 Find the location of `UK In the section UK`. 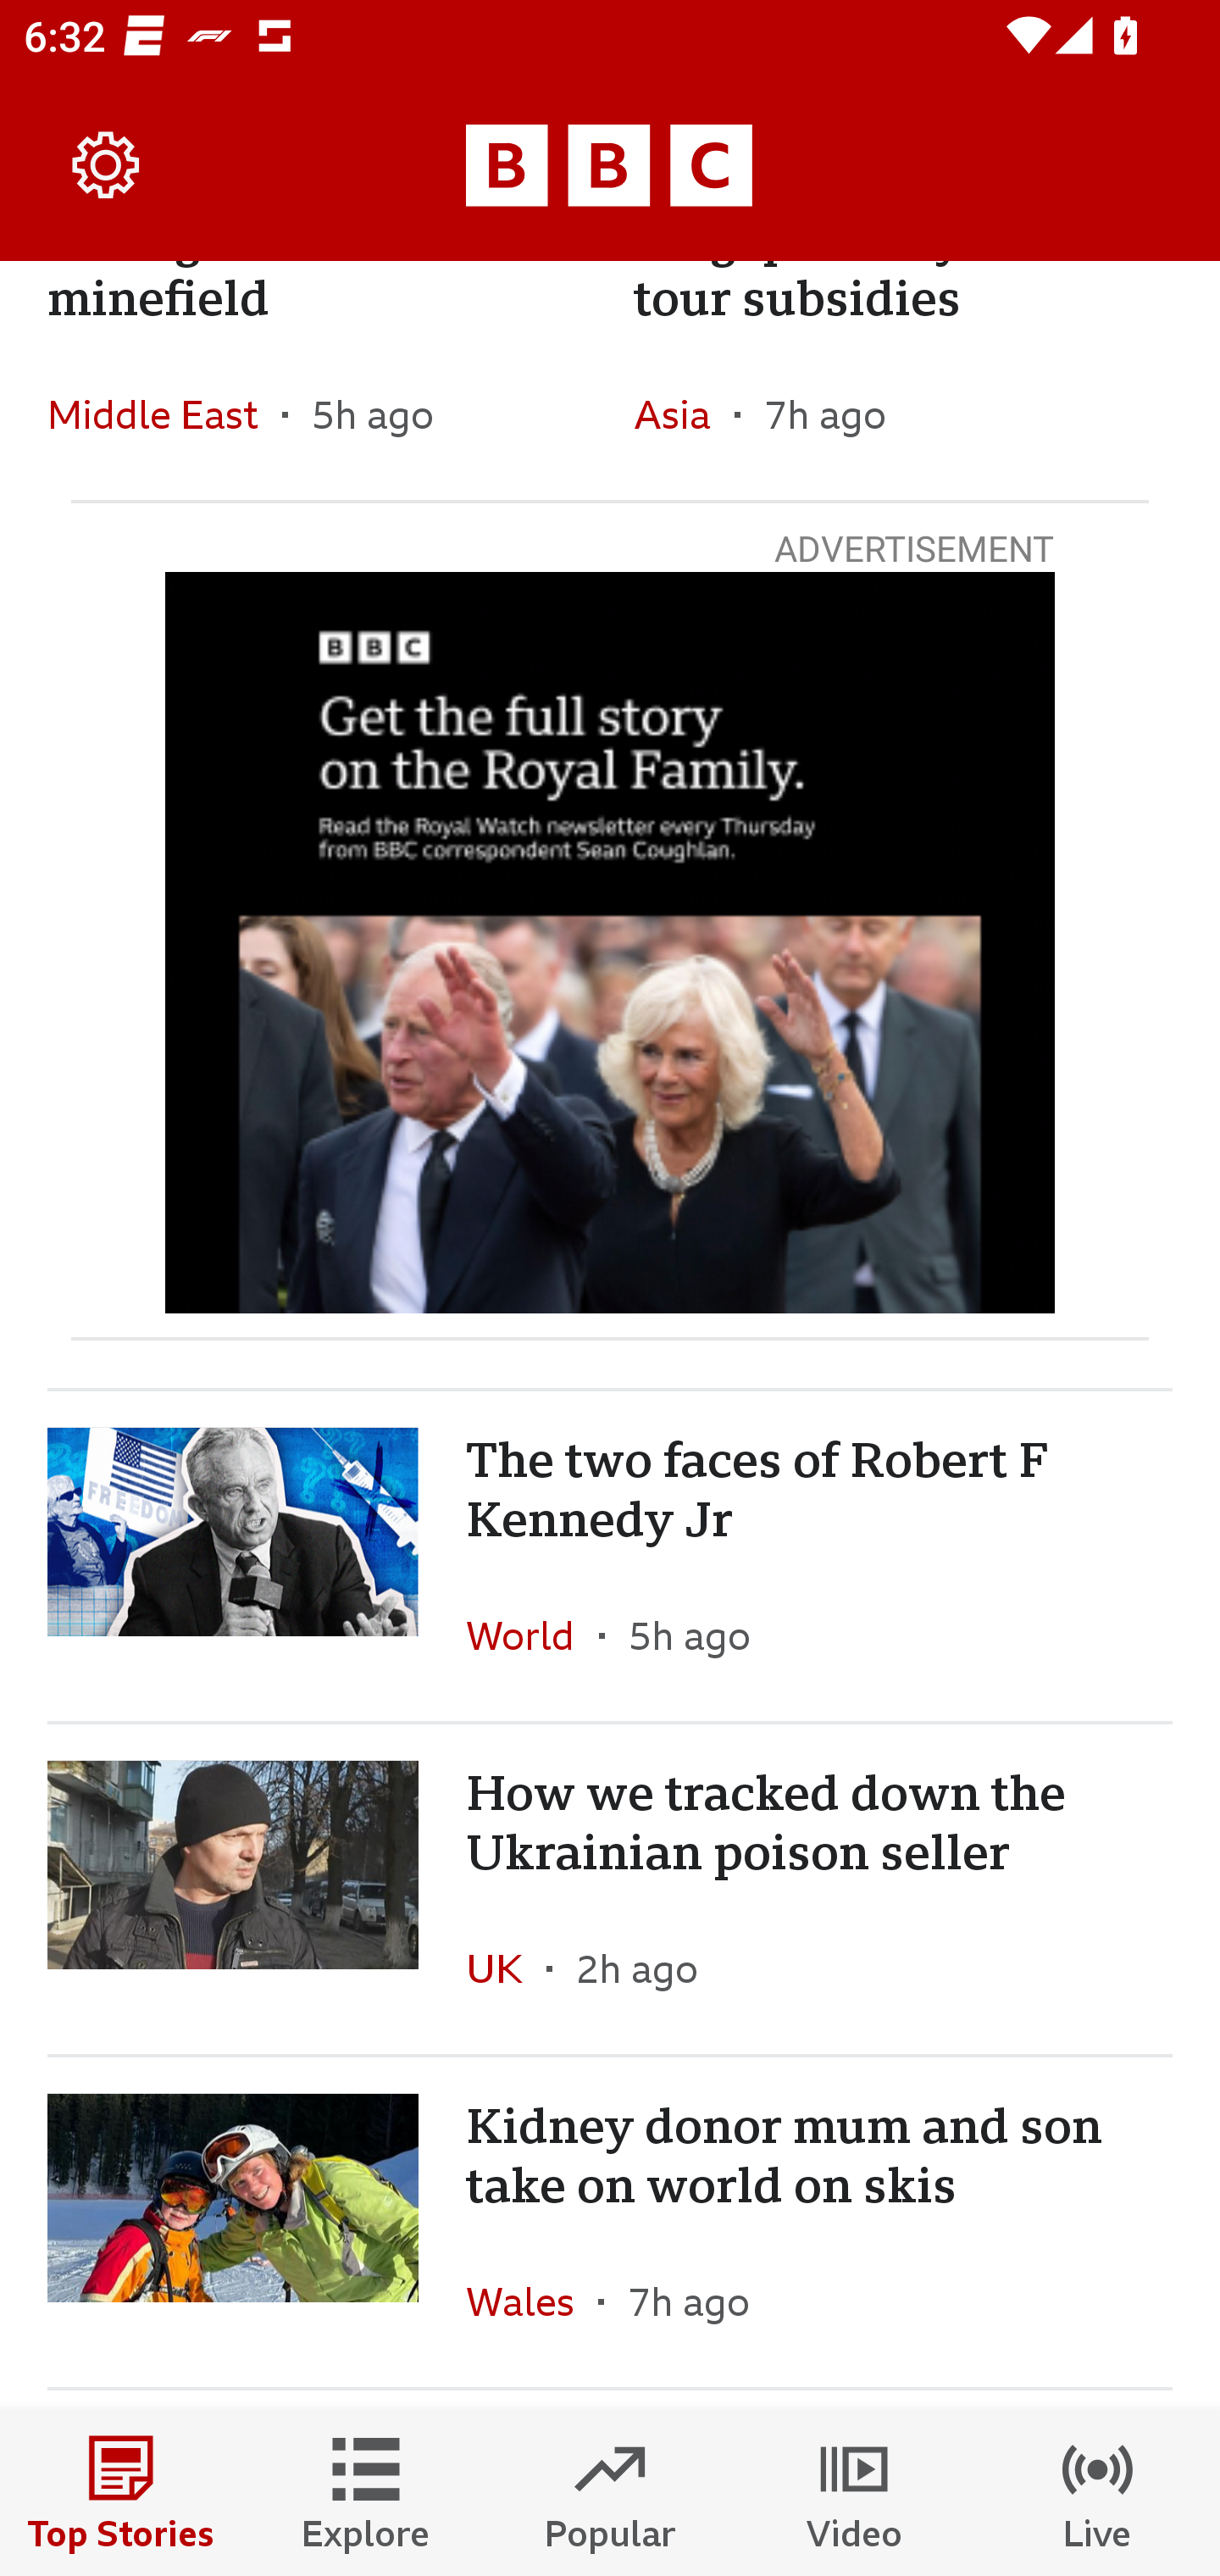

UK In the section UK is located at coordinates (507, 1968).